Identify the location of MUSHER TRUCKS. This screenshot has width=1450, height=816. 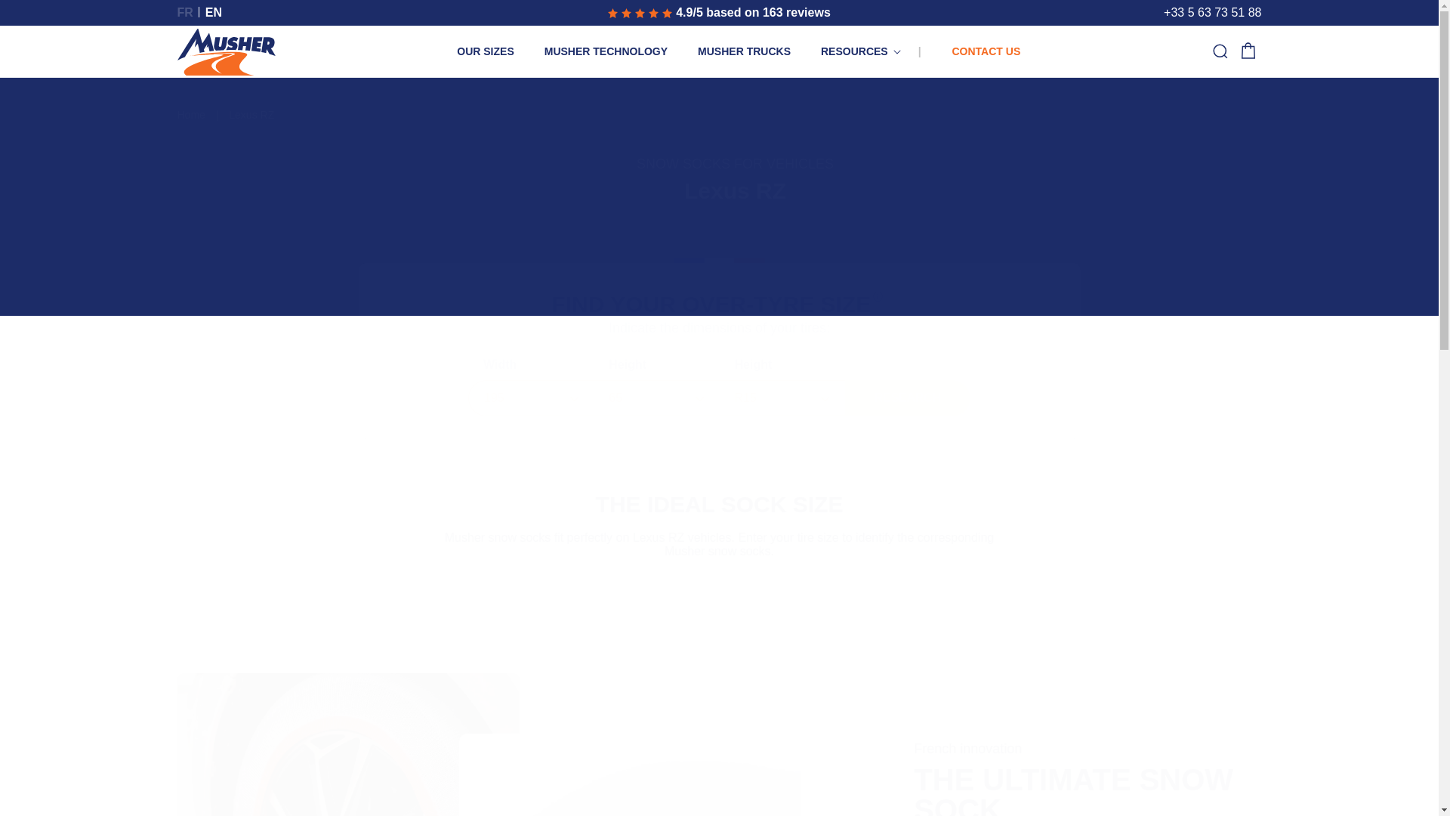
(213, 12).